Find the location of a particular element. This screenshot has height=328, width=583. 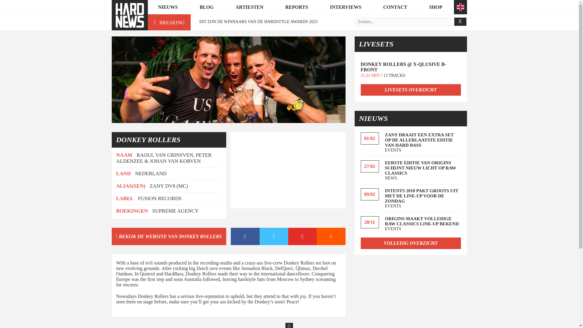

INTERVIEWS is located at coordinates (346, 7).